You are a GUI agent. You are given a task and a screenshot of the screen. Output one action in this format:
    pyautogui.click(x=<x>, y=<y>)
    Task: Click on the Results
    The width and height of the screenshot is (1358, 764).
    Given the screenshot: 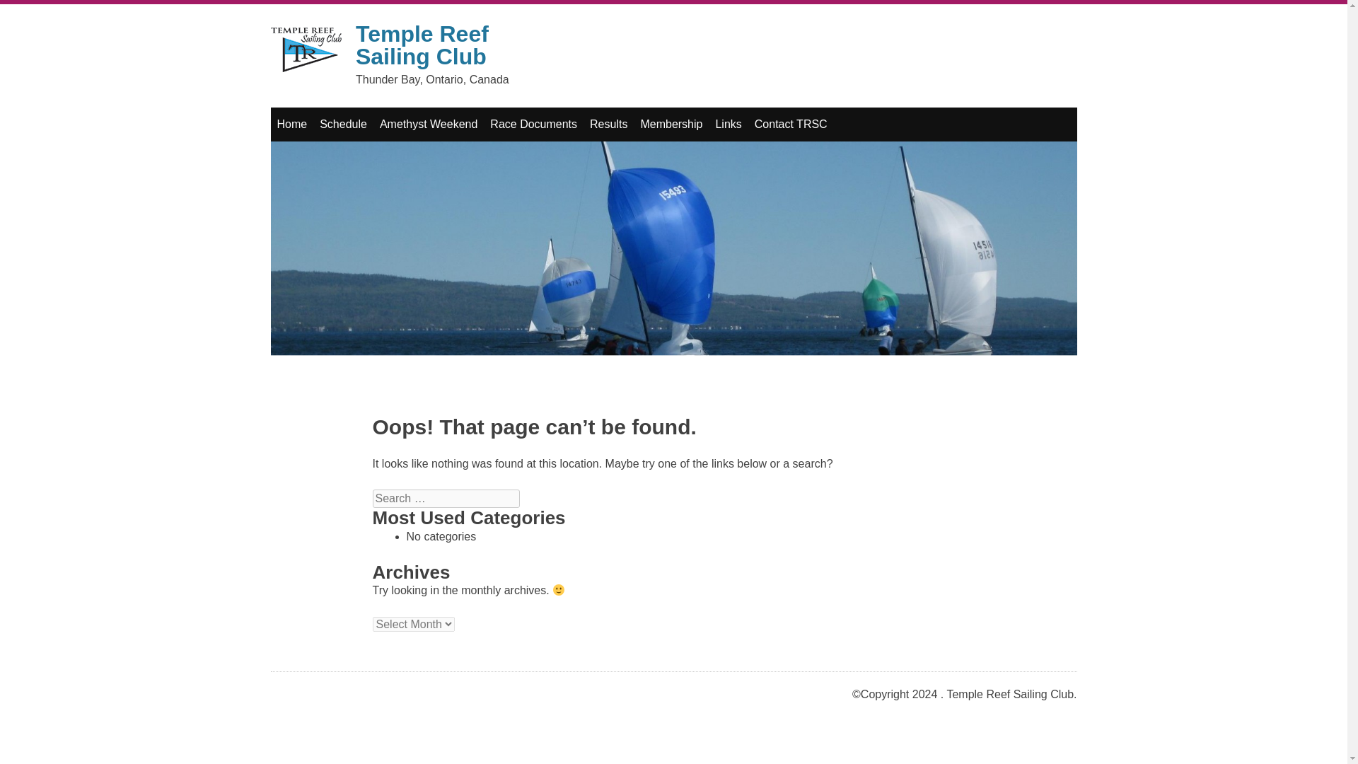 What is the action you would take?
    pyautogui.click(x=608, y=125)
    